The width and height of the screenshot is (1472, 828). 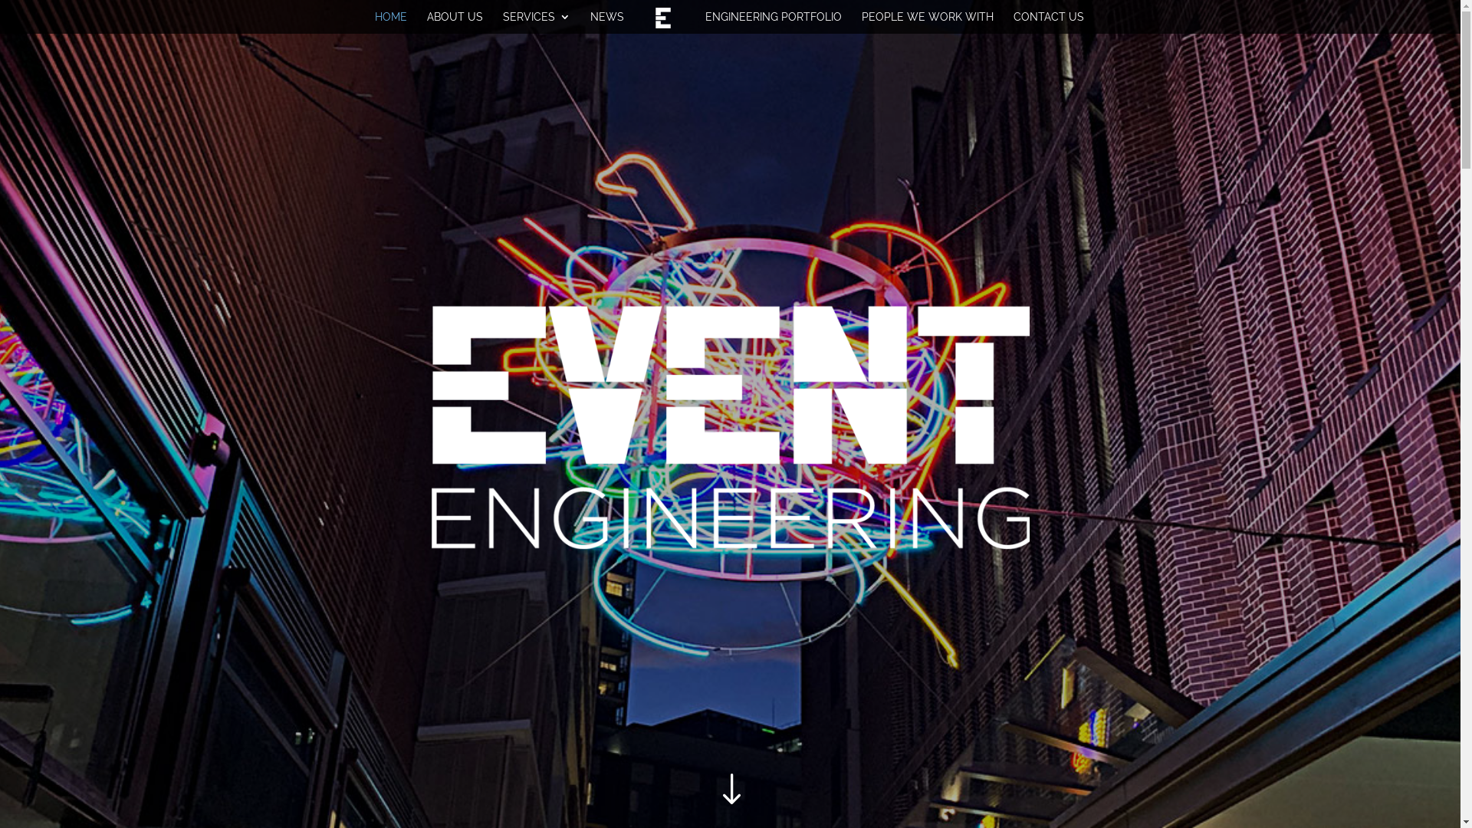 I want to click on CONTACT US, so click(x=1049, y=23).